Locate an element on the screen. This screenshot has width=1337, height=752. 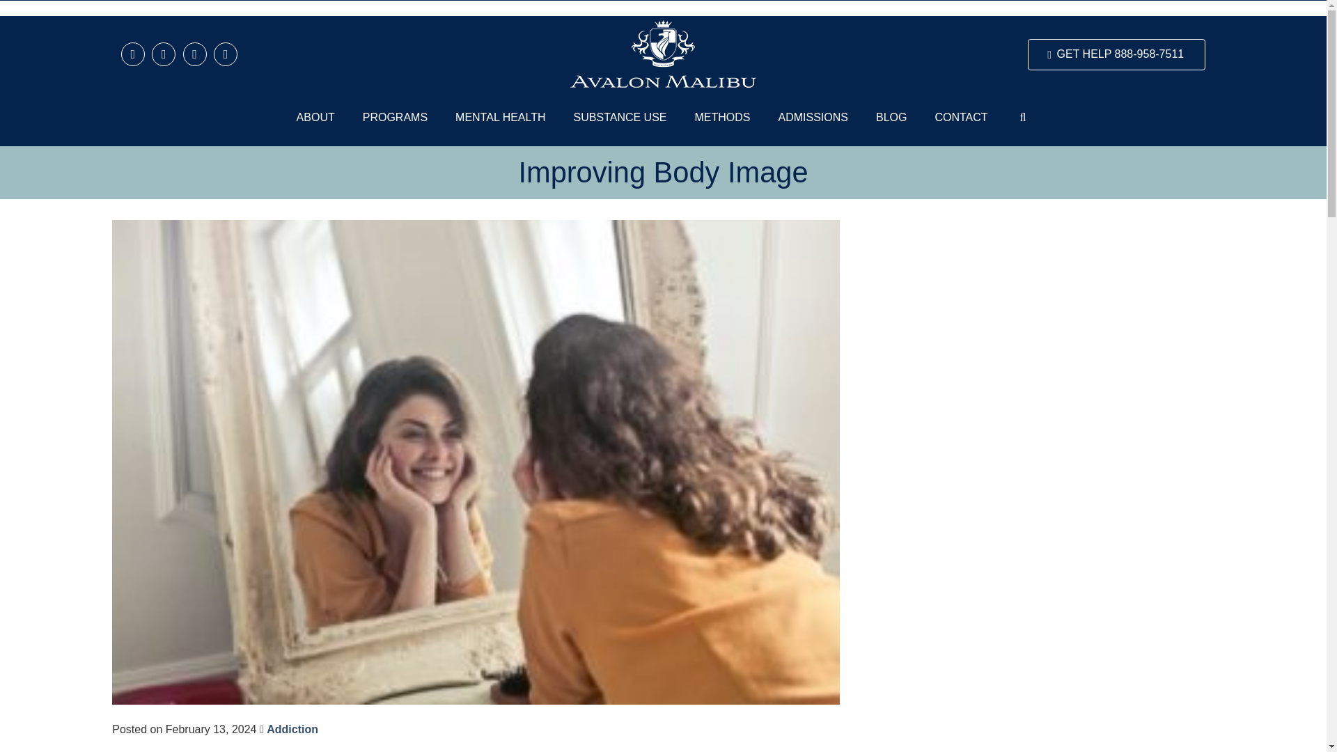
facebook is located at coordinates (167, 54).